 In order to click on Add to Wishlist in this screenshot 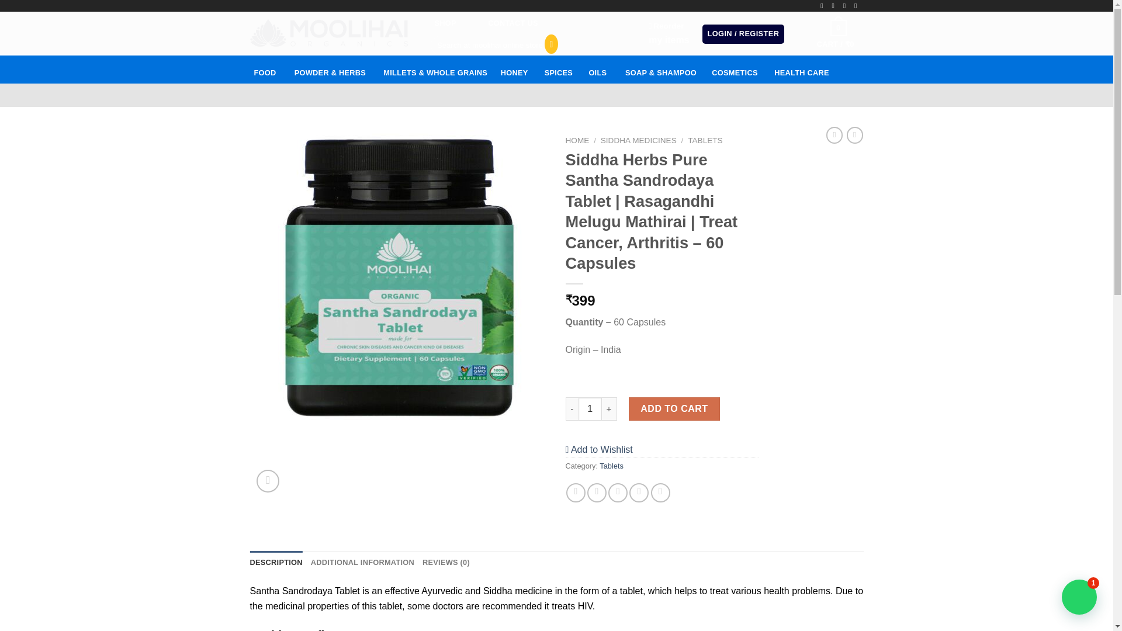, I will do `click(598, 449)`.